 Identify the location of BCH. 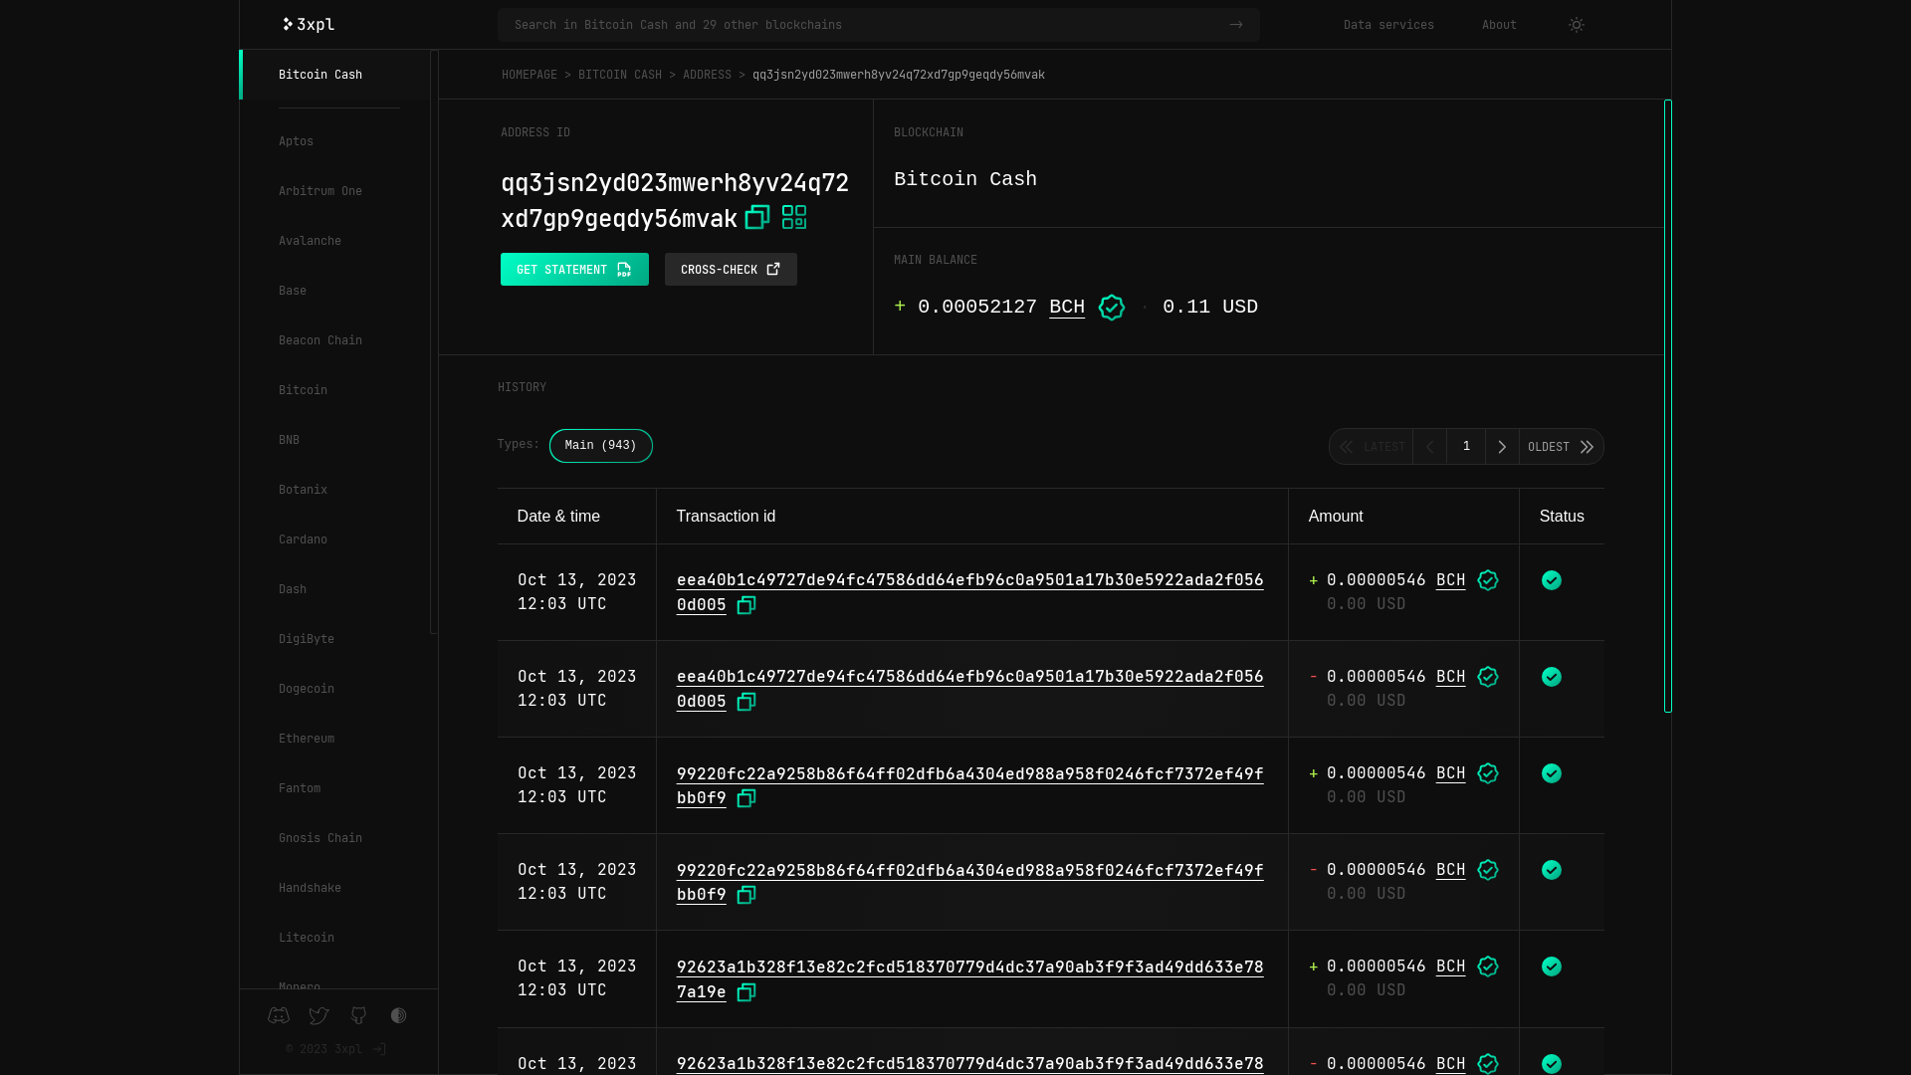
(1451, 677).